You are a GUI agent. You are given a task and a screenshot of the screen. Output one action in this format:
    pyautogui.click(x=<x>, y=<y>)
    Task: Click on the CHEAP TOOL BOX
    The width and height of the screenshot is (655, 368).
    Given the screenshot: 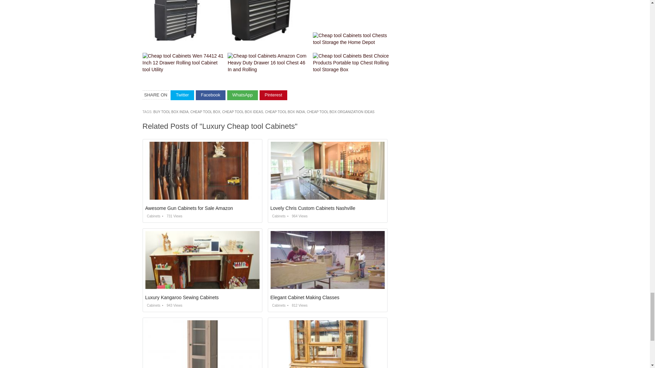 What is the action you would take?
    pyautogui.click(x=205, y=112)
    